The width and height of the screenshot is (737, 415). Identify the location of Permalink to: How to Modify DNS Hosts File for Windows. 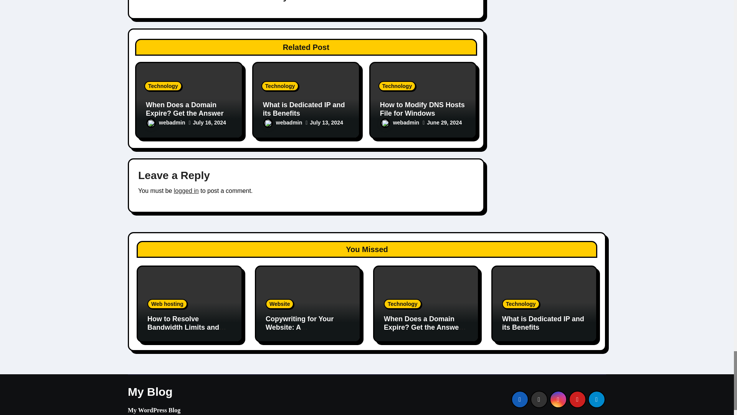
(422, 109).